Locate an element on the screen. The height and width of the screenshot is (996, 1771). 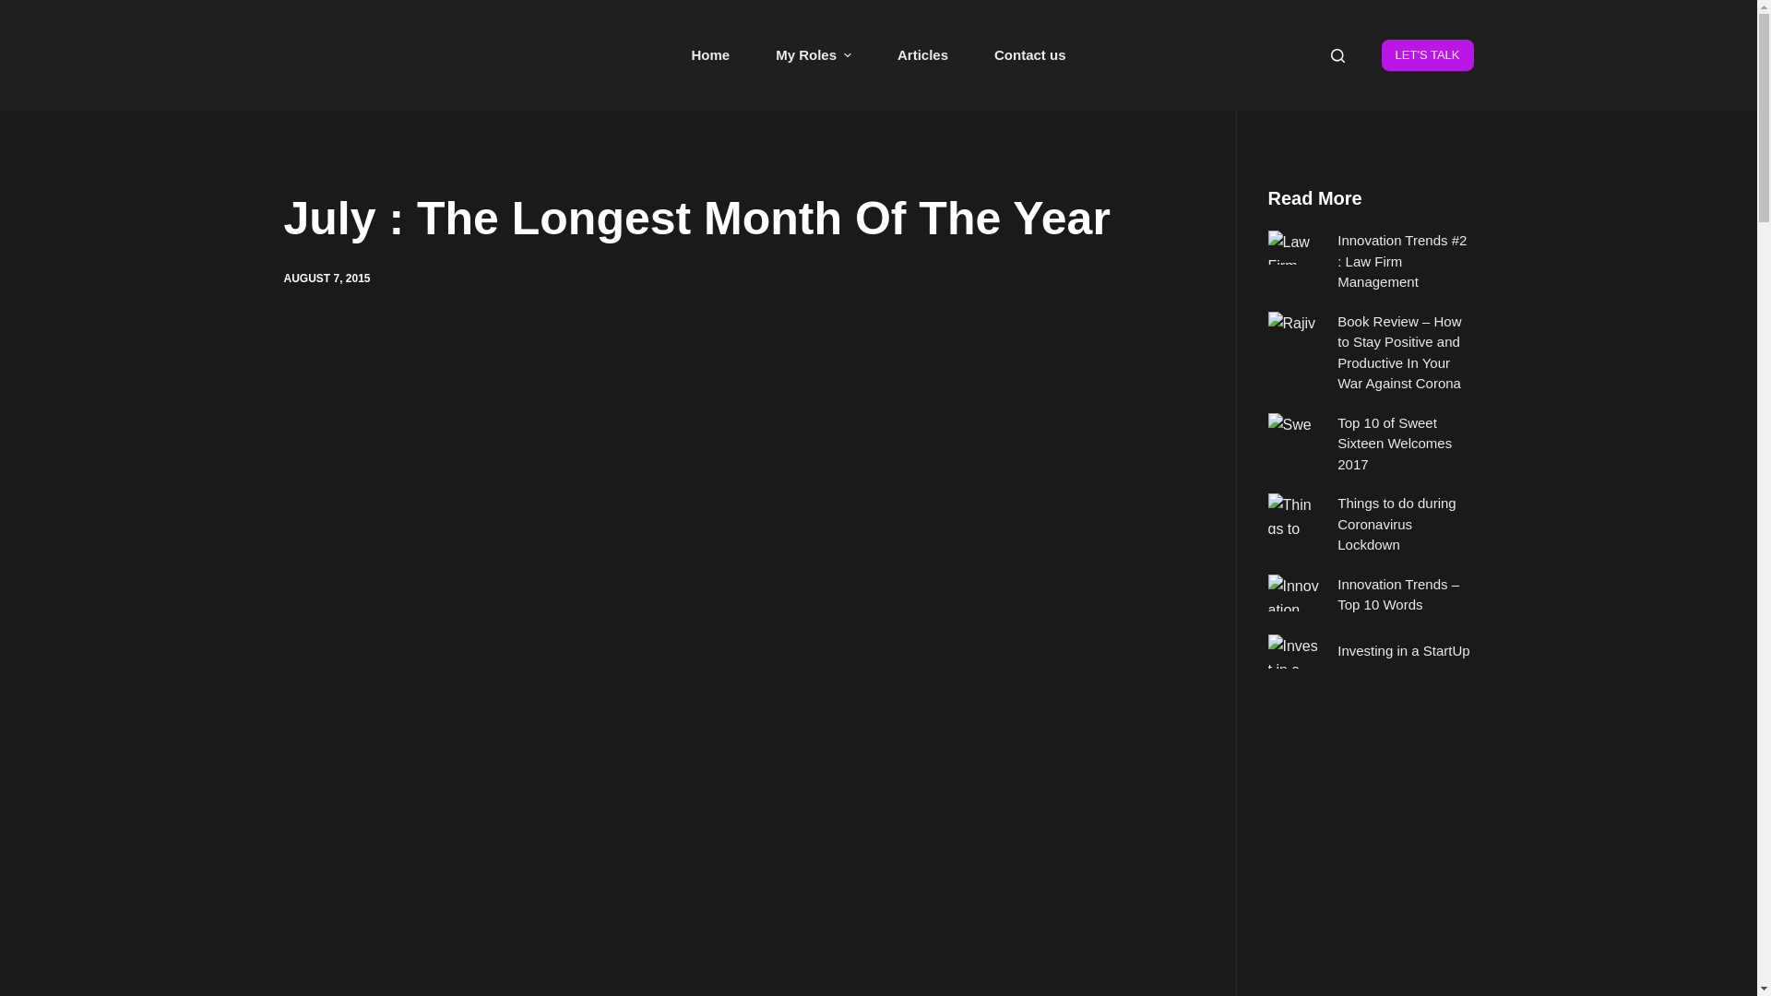
My Roles is located at coordinates (814, 55).